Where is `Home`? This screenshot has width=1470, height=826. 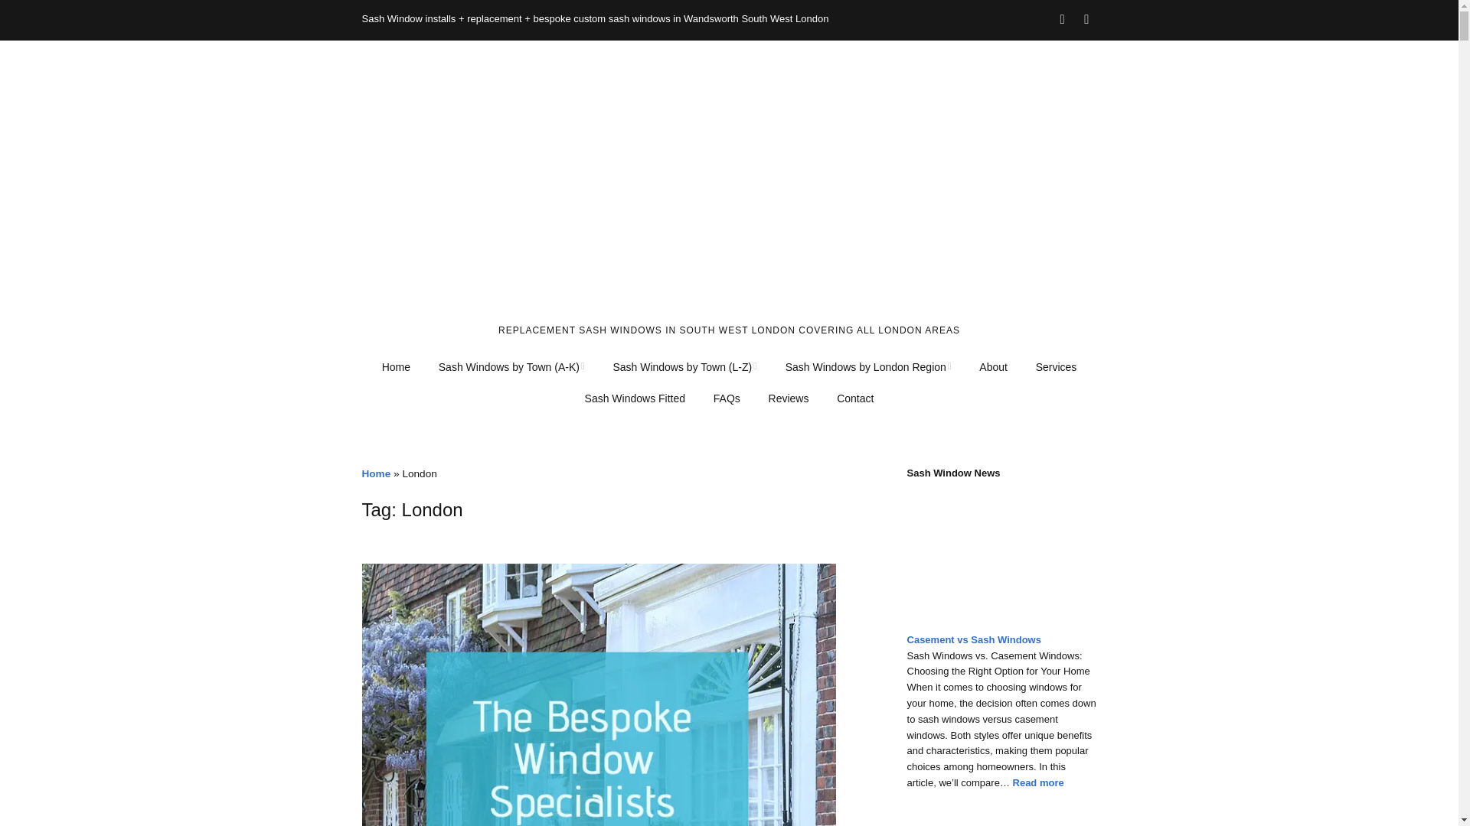 Home is located at coordinates (397, 368).